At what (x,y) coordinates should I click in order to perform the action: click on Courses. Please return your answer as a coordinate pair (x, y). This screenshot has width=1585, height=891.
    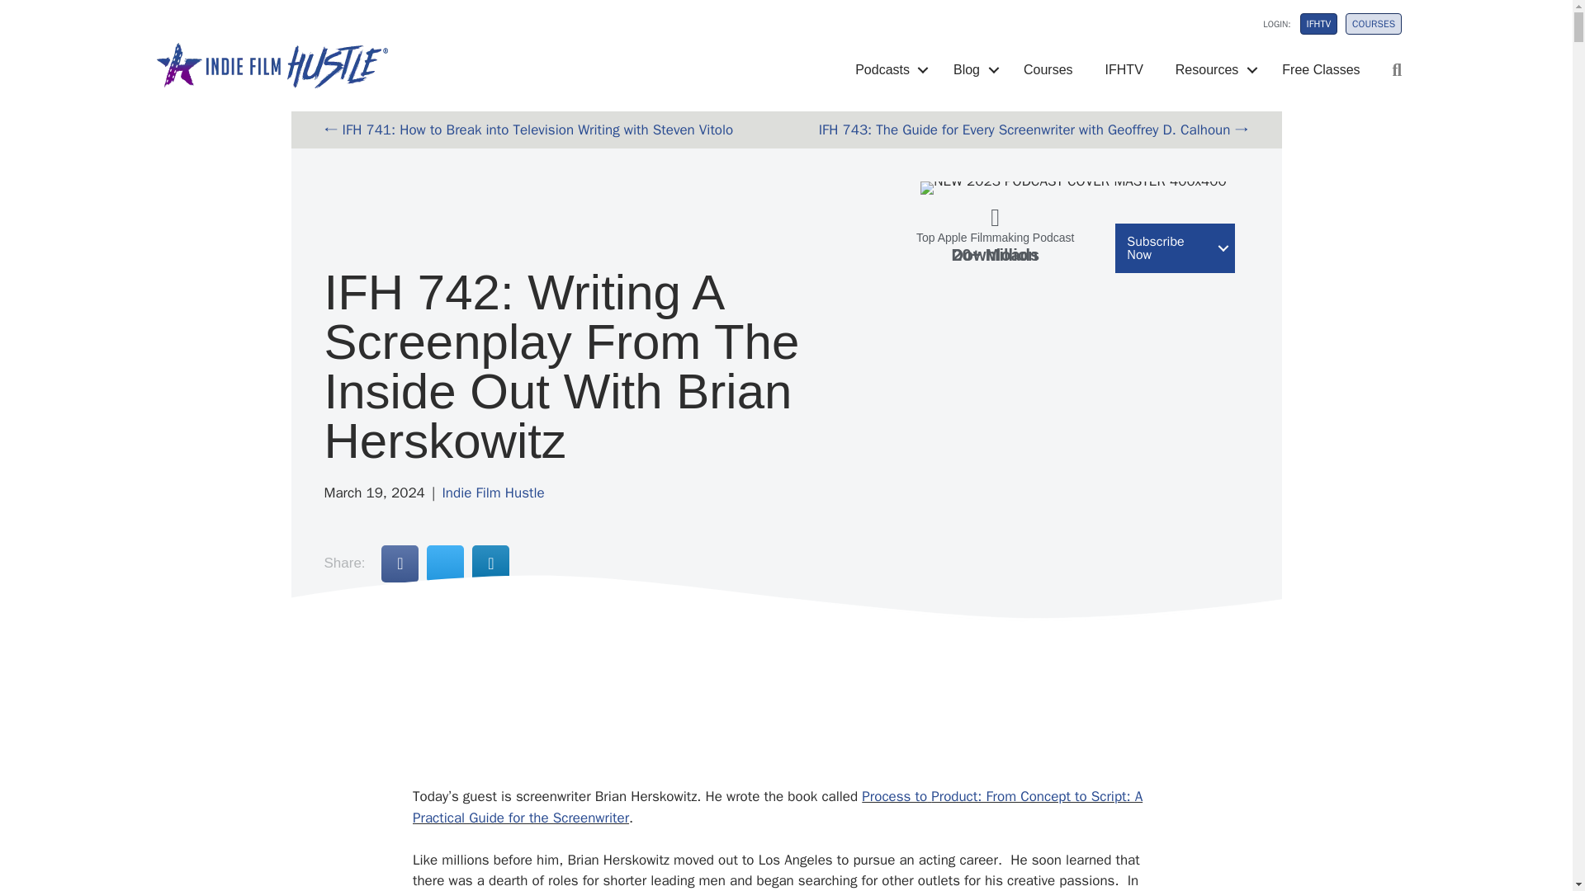
    Looking at the image, I should click on (1048, 70).